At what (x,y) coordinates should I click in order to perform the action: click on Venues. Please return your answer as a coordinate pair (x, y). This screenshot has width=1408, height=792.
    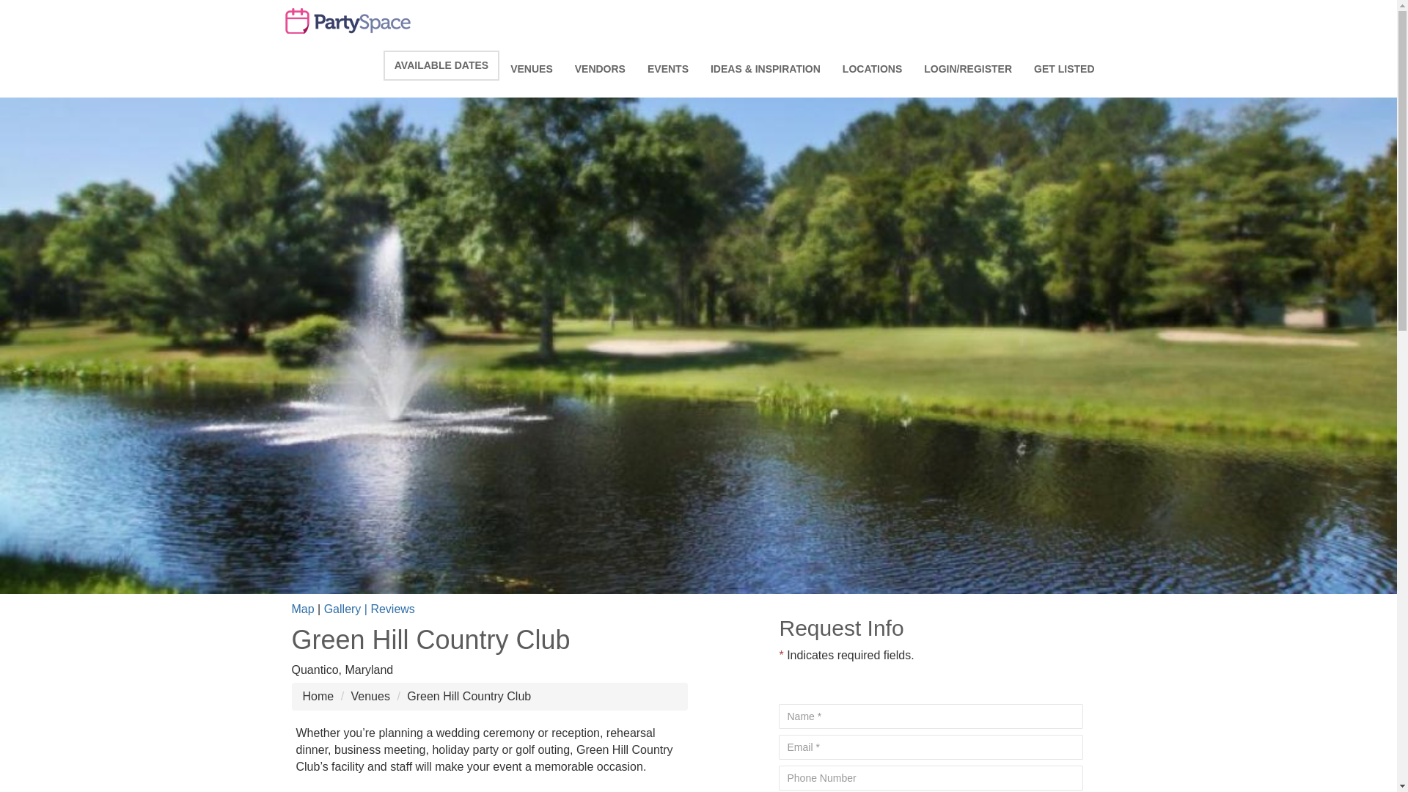
    Looking at the image, I should click on (370, 695).